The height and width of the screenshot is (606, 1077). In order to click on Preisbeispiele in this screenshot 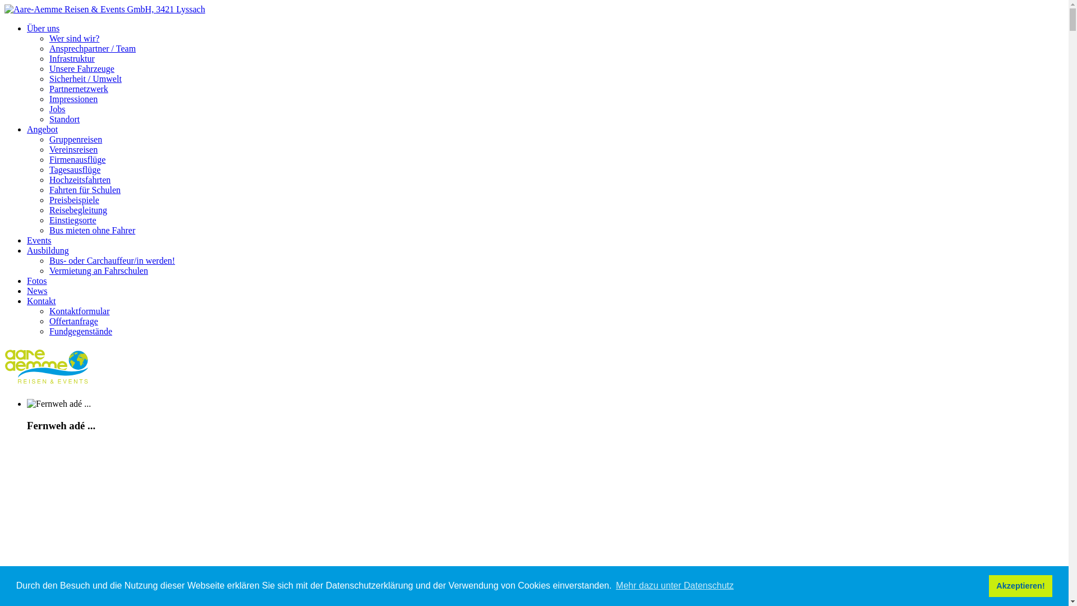, I will do `click(74, 200)`.